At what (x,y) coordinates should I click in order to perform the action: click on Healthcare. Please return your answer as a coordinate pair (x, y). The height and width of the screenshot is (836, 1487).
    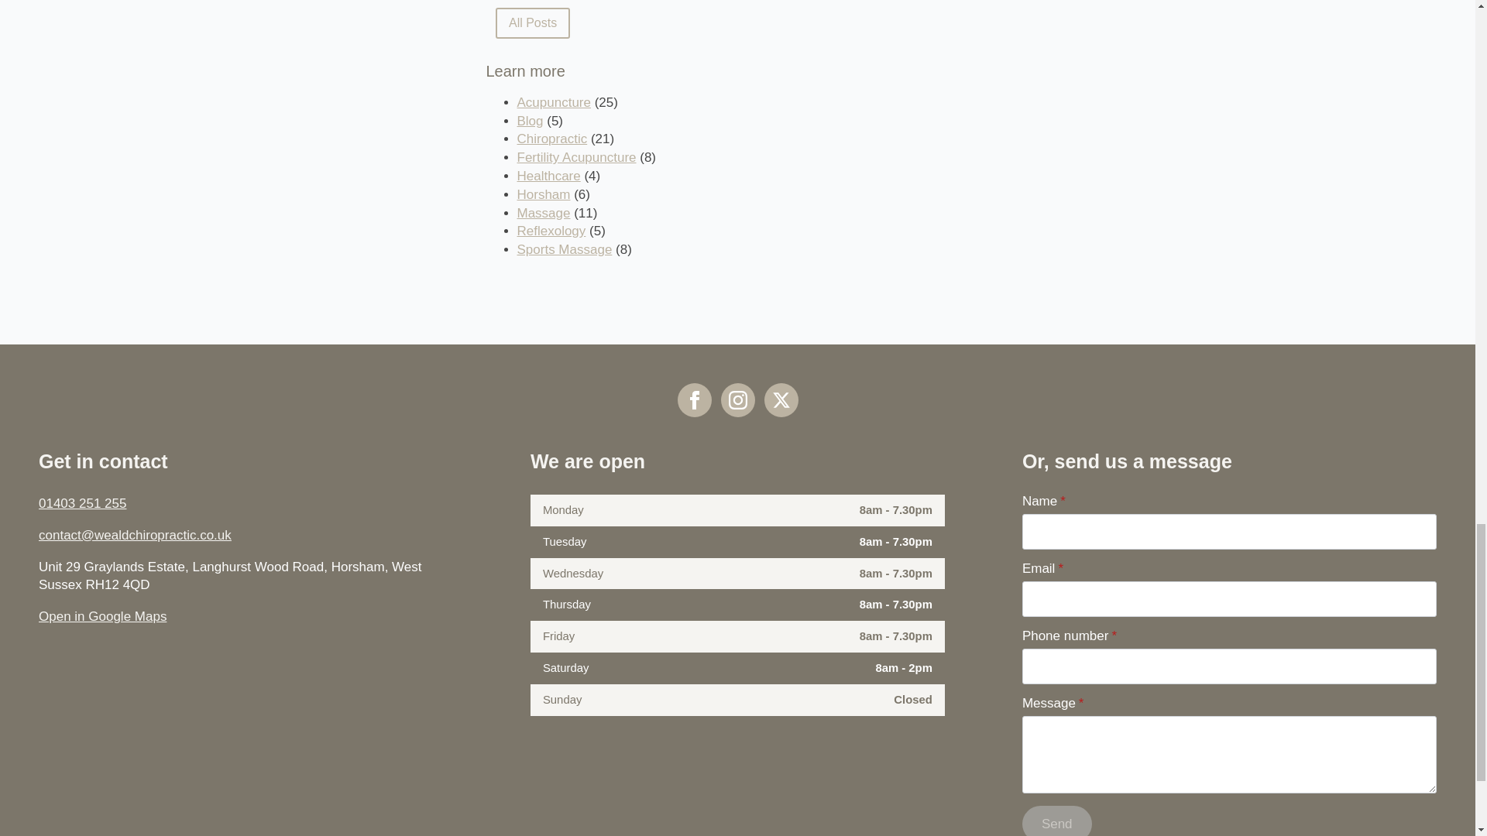
    Looking at the image, I should click on (549, 176).